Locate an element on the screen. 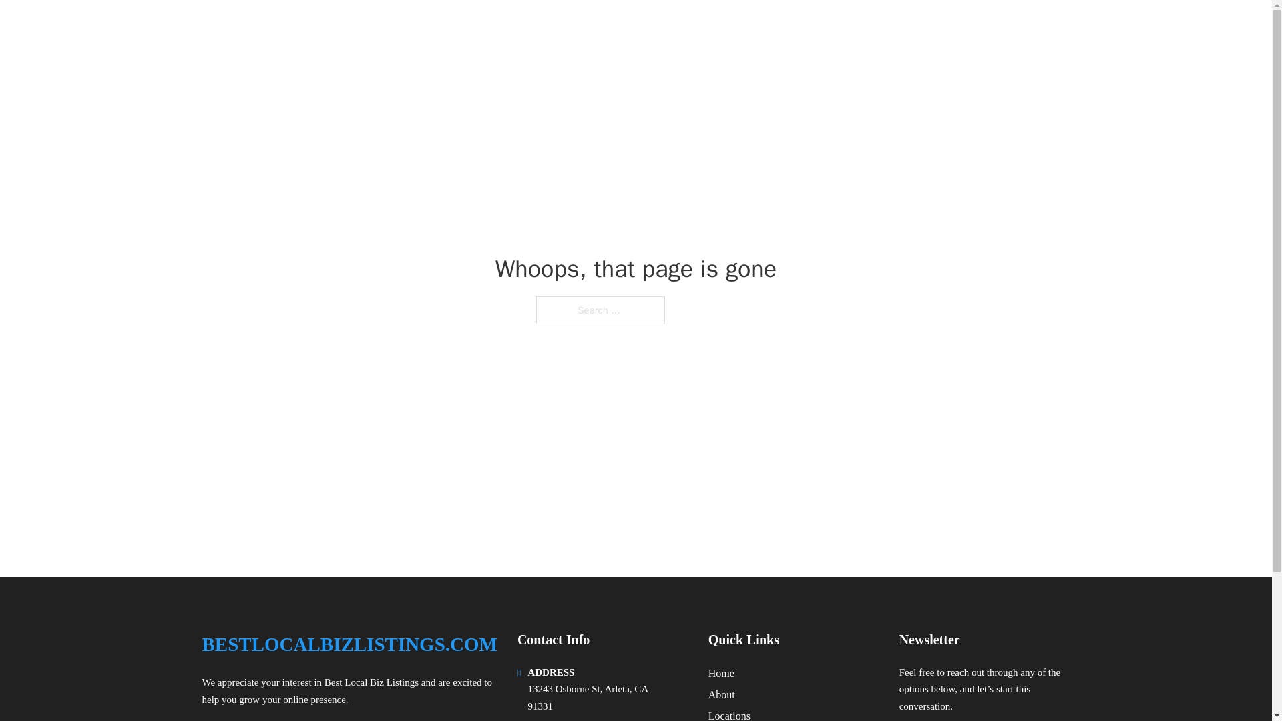 This screenshot has width=1282, height=721. Locations is located at coordinates (729, 714).